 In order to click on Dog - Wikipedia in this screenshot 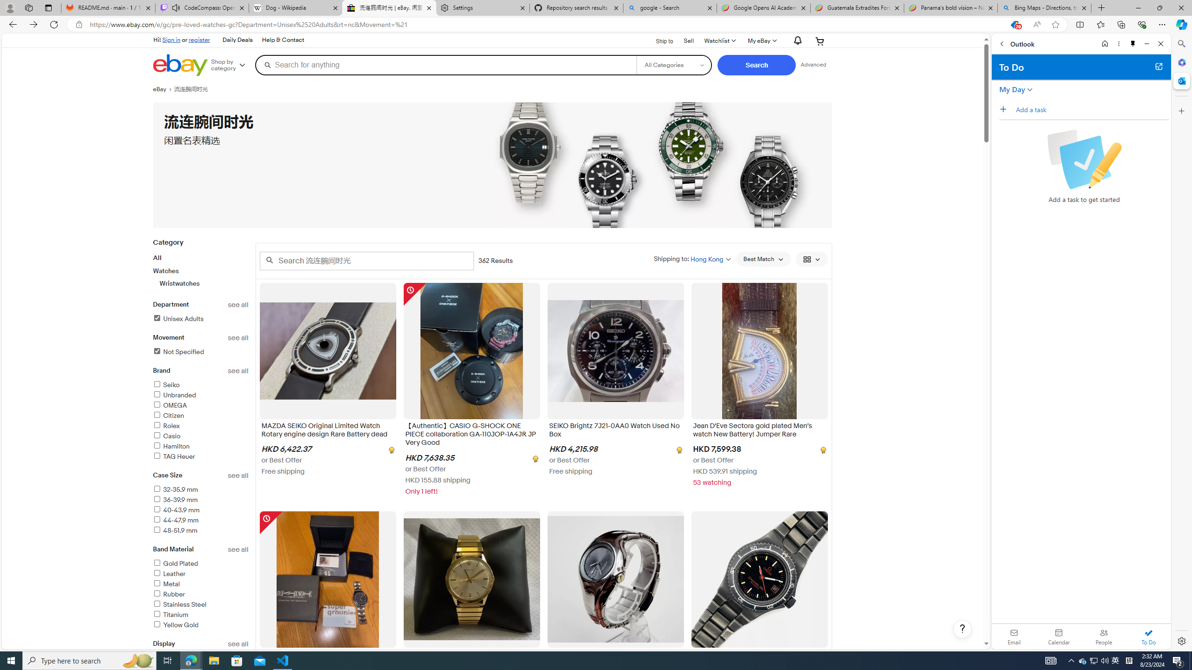, I will do `click(295, 8)`.